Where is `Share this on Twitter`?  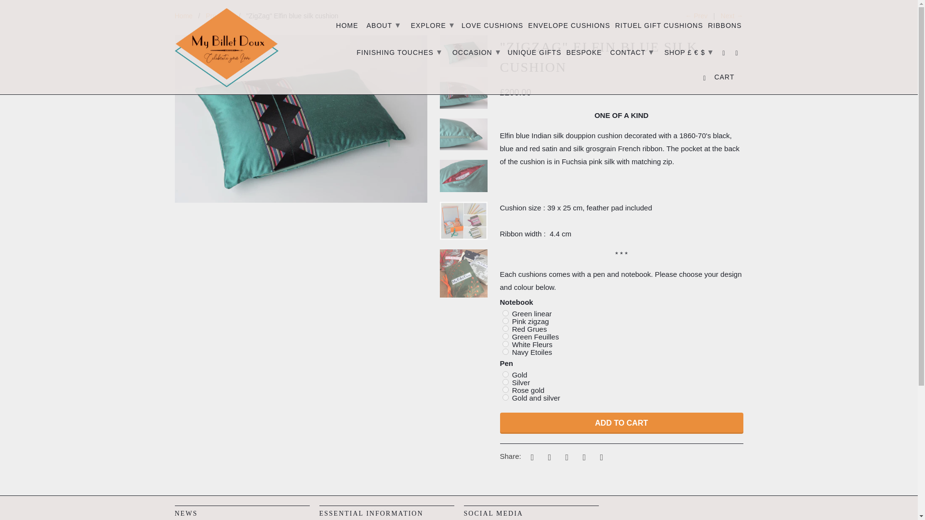
Share this on Twitter is located at coordinates (531, 456).